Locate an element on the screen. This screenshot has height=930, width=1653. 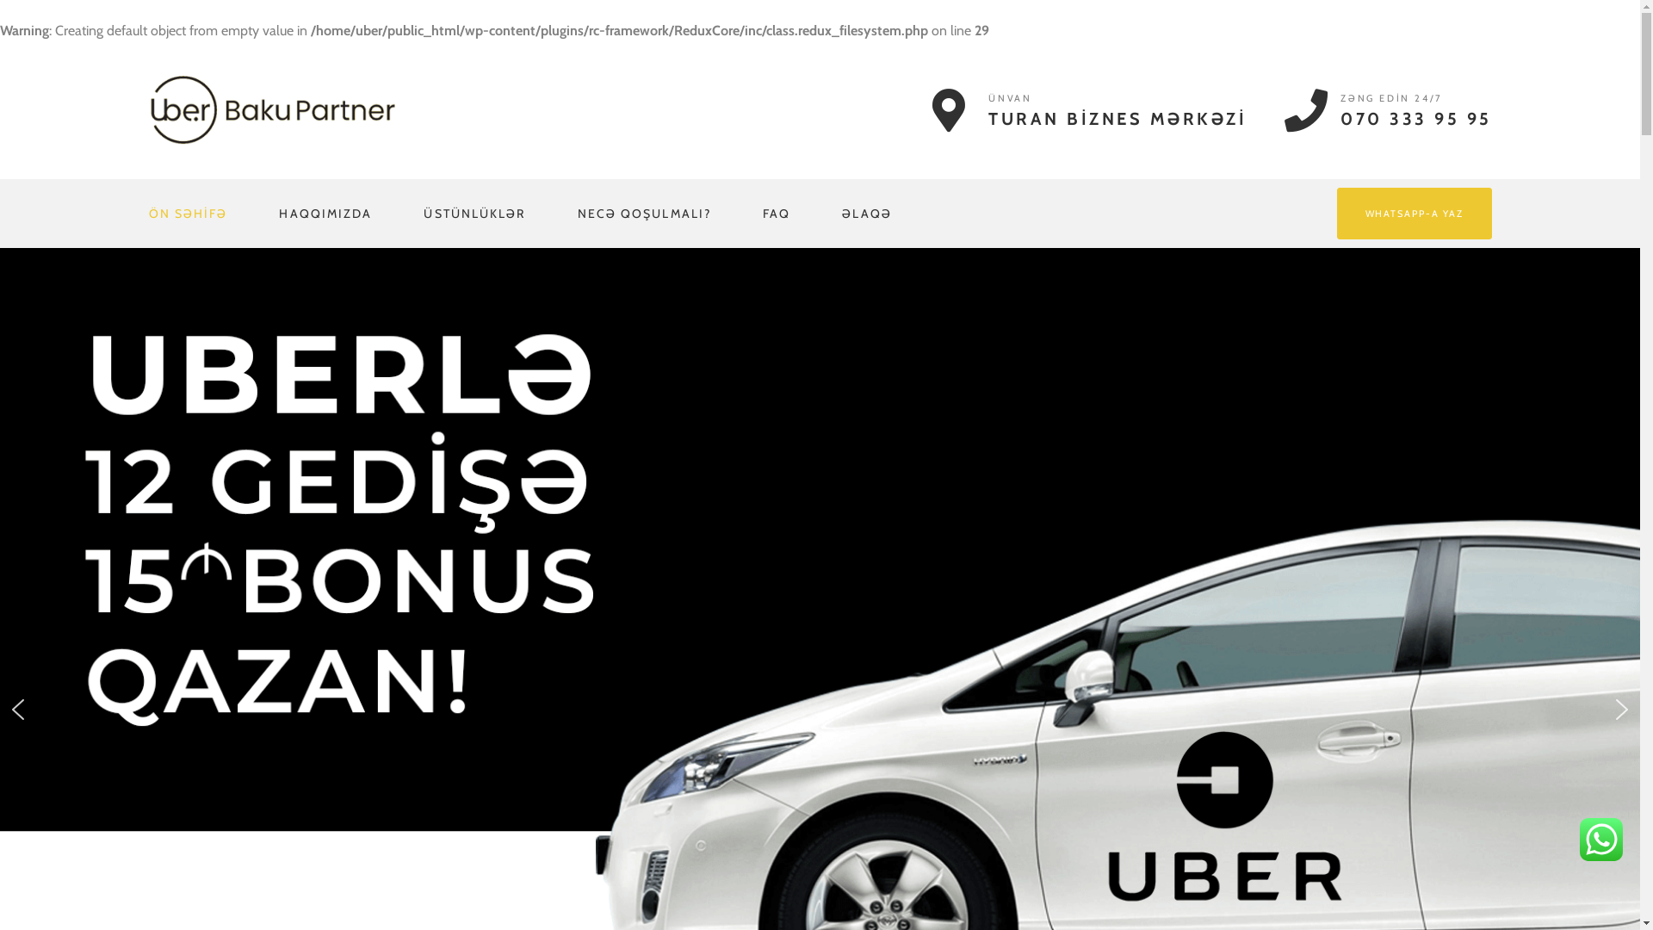
070 333 95 95 is located at coordinates (1416, 119).